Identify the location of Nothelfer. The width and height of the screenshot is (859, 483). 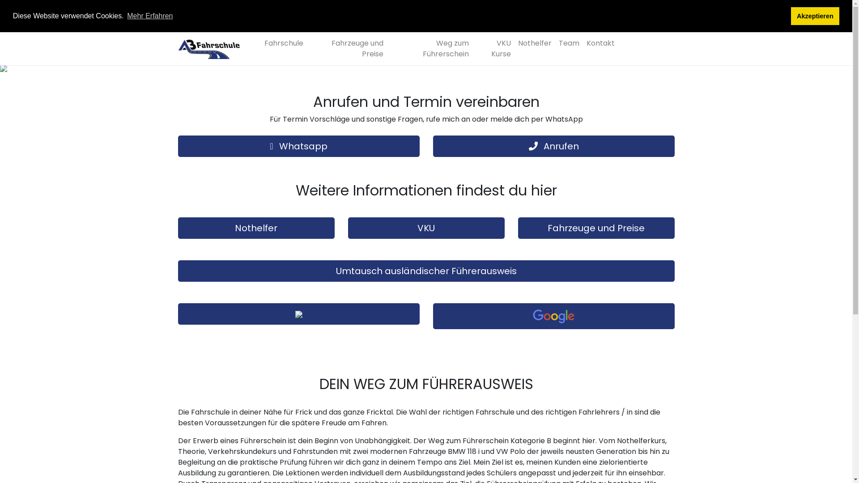
(535, 43).